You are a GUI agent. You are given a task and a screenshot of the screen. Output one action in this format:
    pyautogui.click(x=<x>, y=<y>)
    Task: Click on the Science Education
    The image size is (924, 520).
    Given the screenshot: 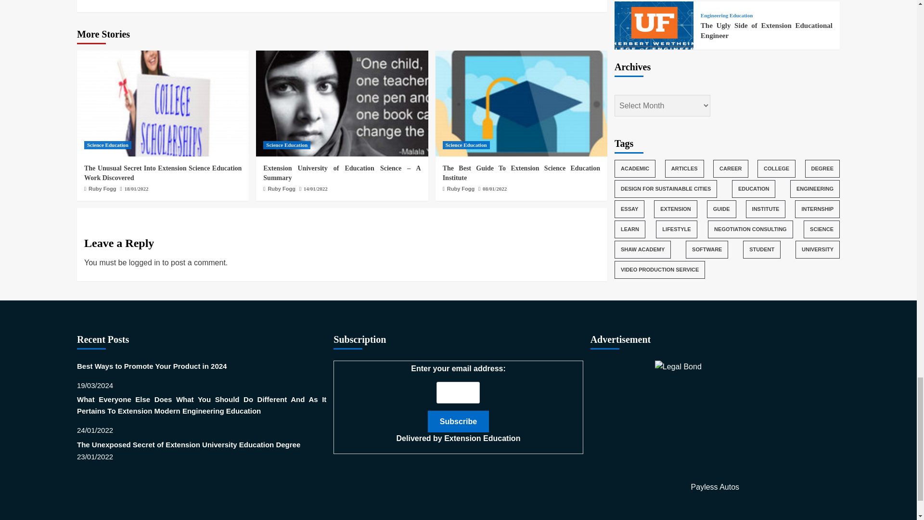 What is the action you would take?
    pyautogui.click(x=107, y=144)
    